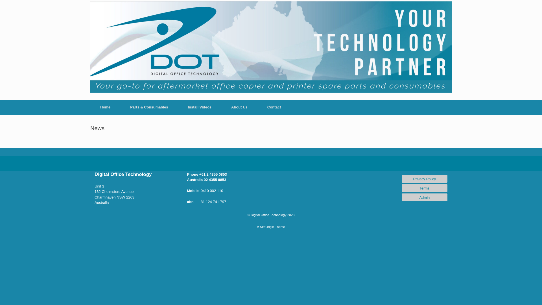 The width and height of the screenshot is (542, 305). Describe the element at coordinates (105, 107) in the screenshot. I see `Home` at that location.